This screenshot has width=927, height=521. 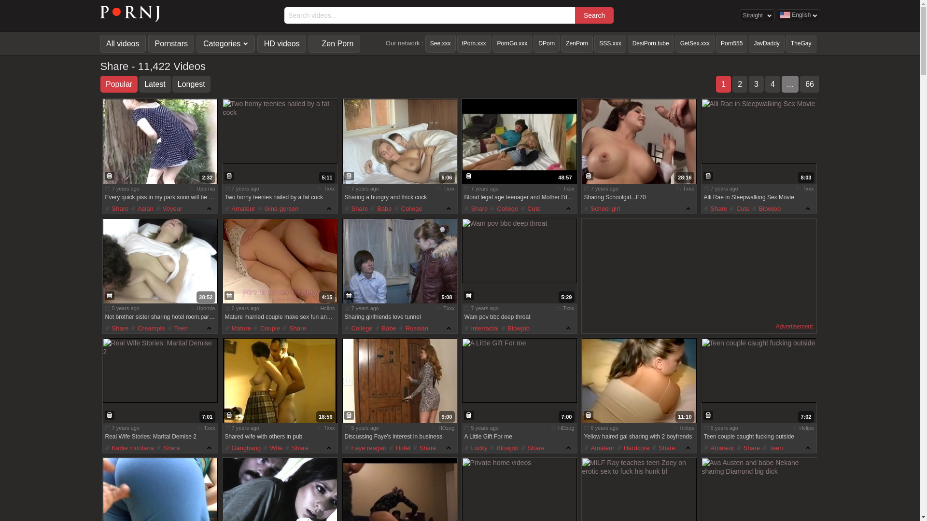 I want to click on Blowjob, so click(x=504, y=448).